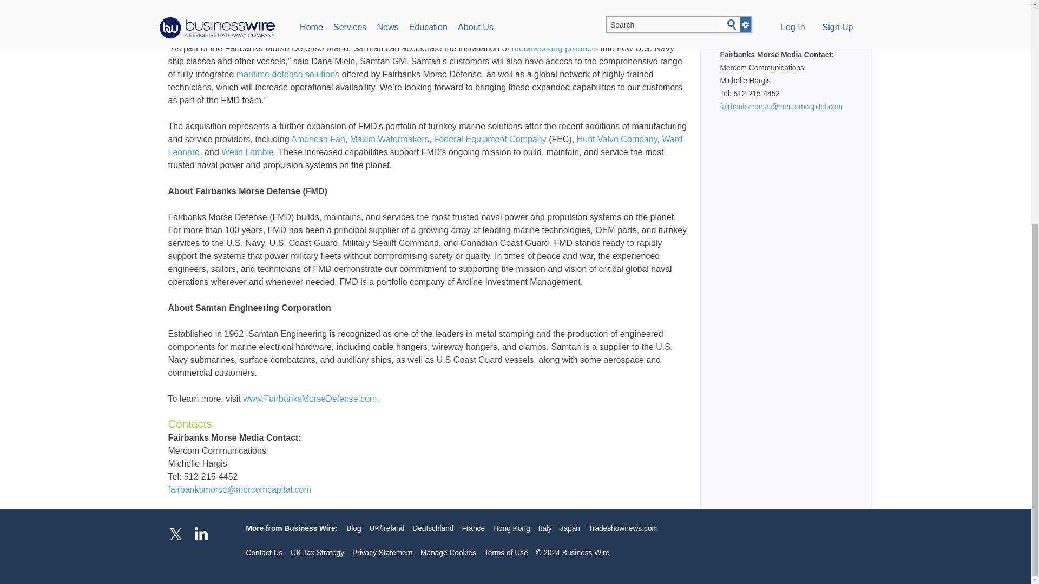 The height and width of the screenshot is (584, 1039). I want to click on RSS feed for Fairbanks Morse, so click(794, 15).